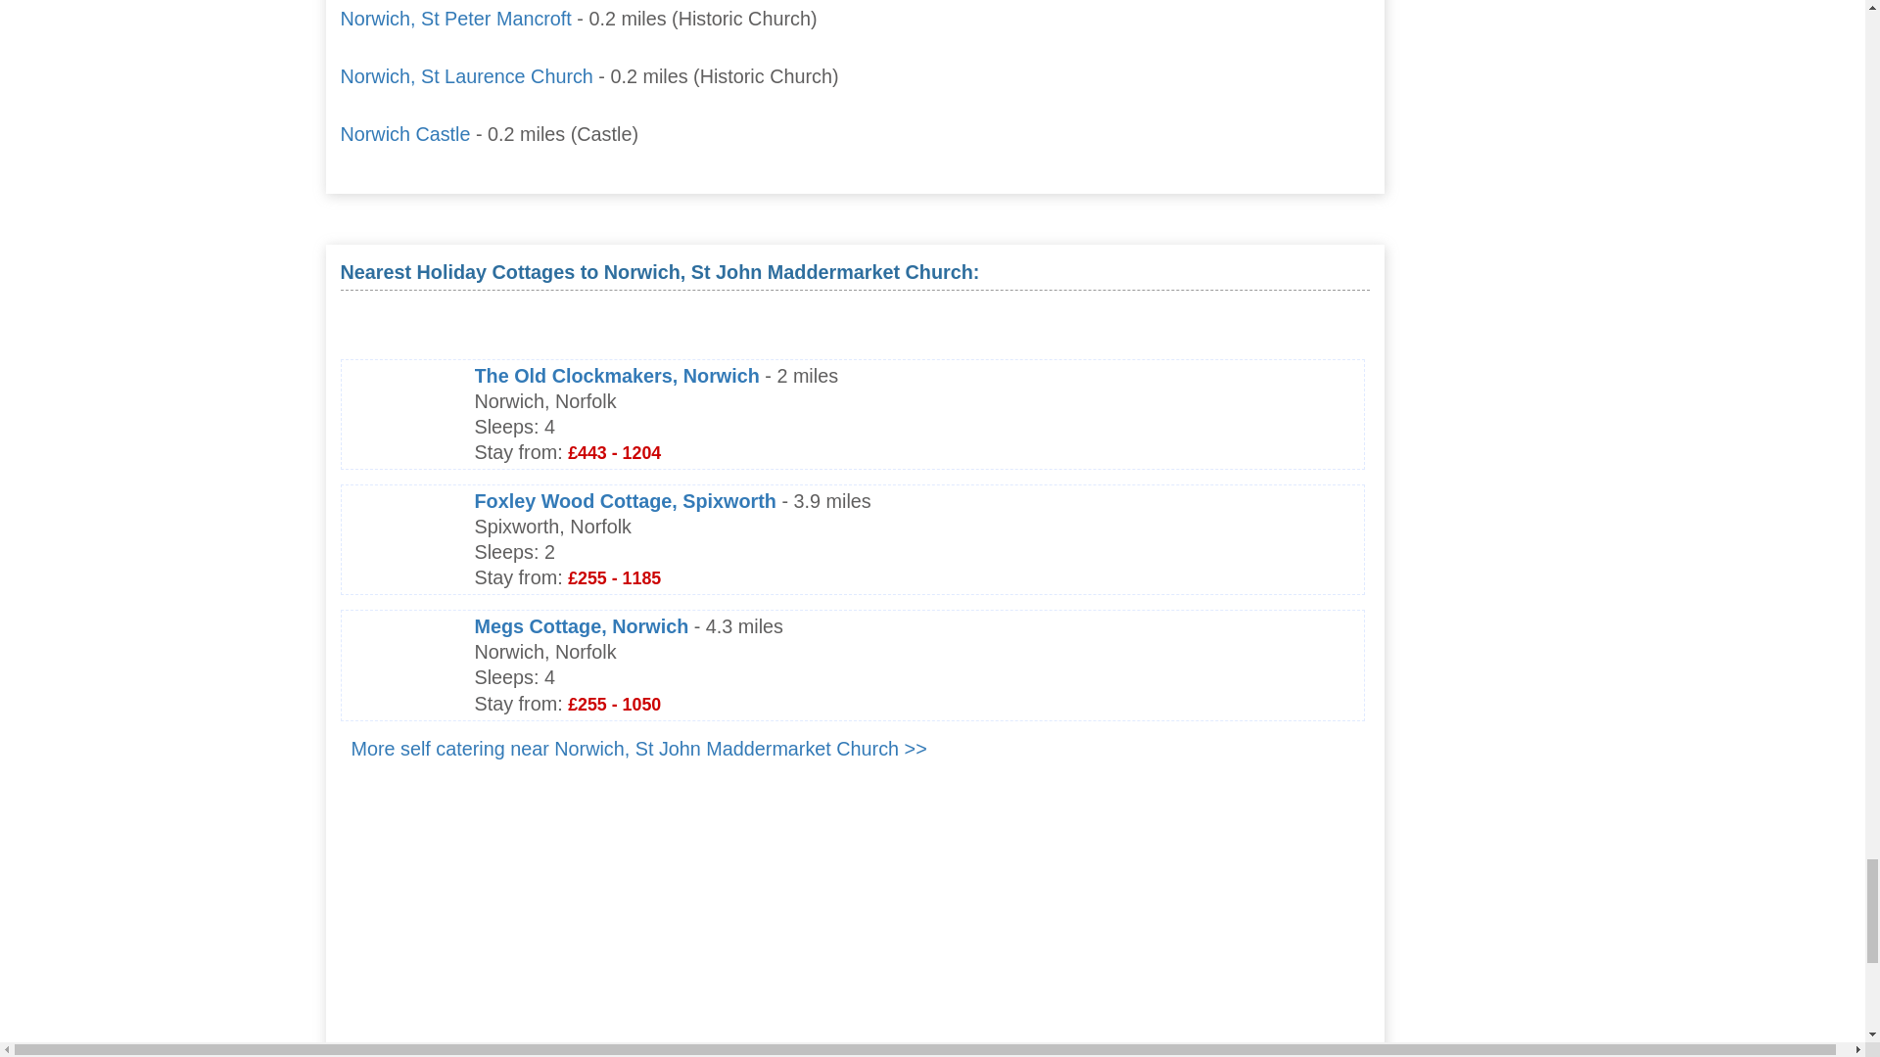 Image resolution: width=1880 pixels, height=1057 pixels. Describe the element at coordinates (466, 75) in the screenshot. I see `Norwich, St Laurence Church, Historic Church` at that location.